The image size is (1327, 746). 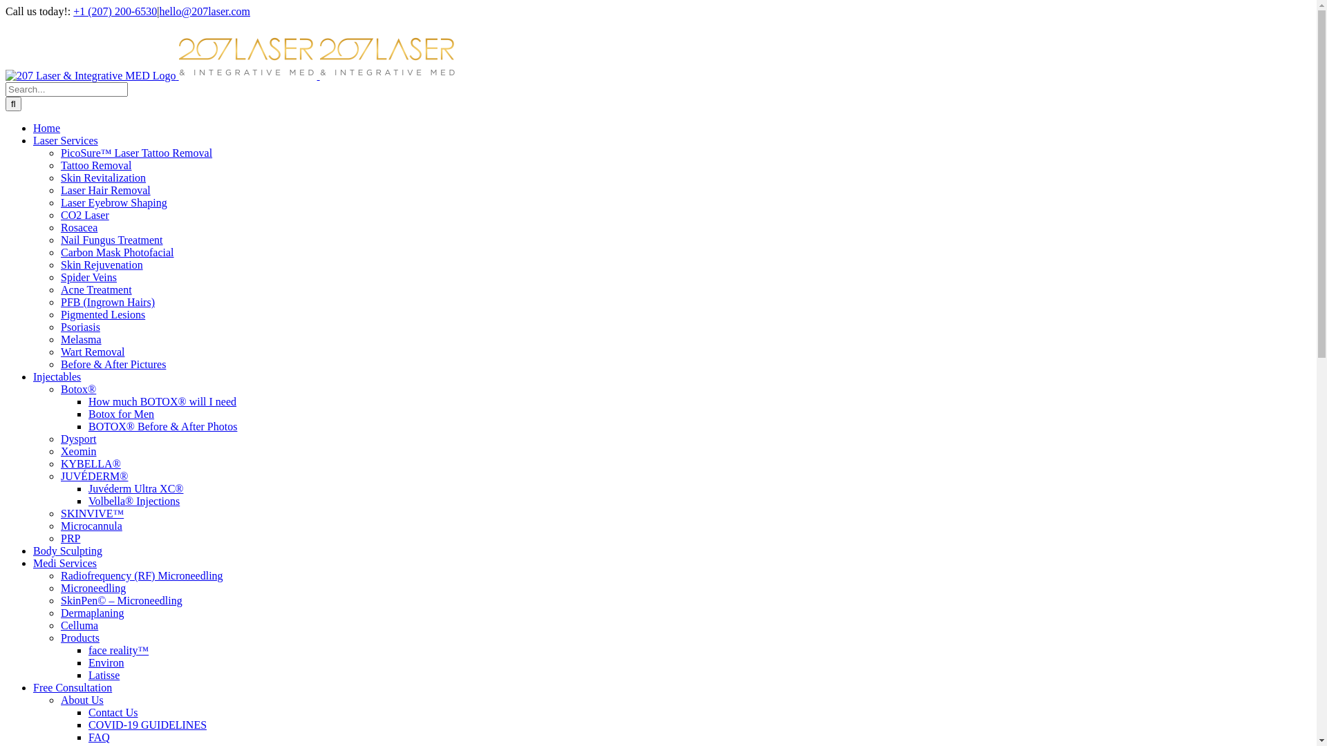 What do you see at coordinates (68, 551) in the screenshot?
I see `Body Sculpting` at bounding box center [68, 551].